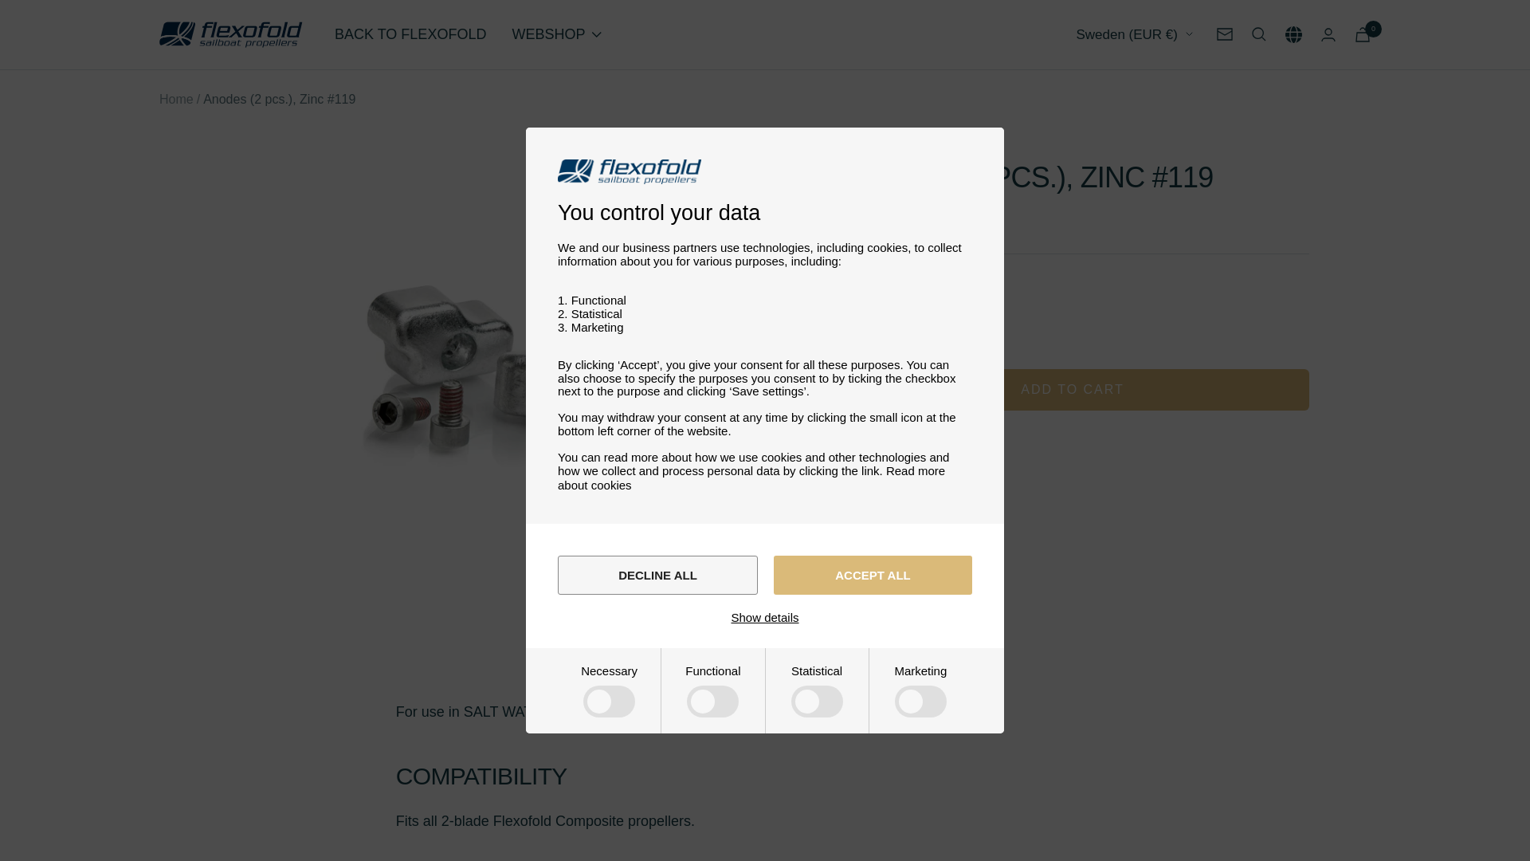 The height and width of the screenshot is (861, 1530). Describe the element at coordinates (751, 478) in the screenshot. I see `Read more about cookies` at that location.